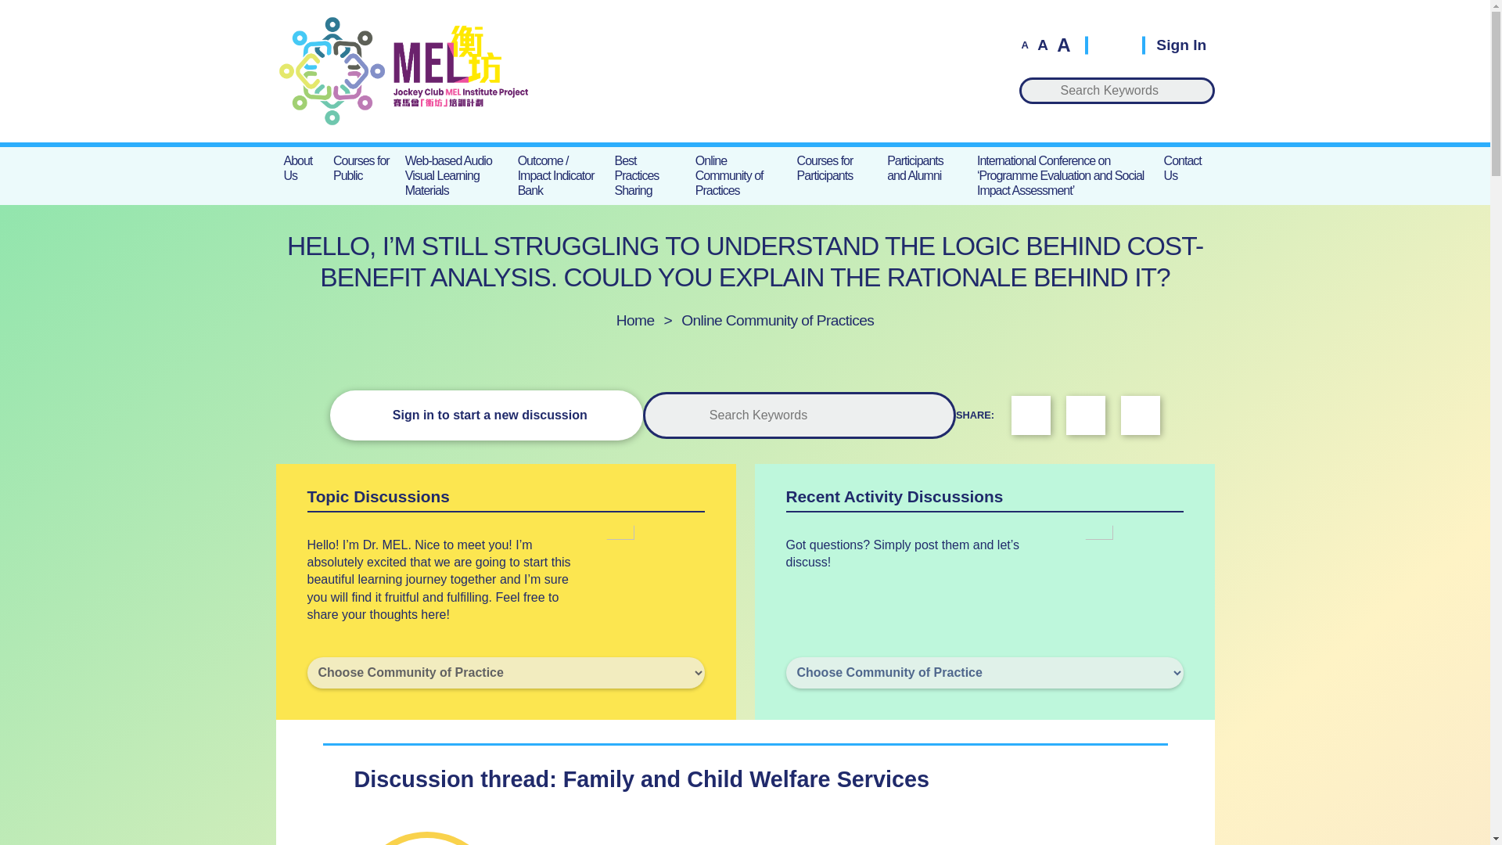  What do you see at coordinates (1062, 45) in the screenshot?
I see `A` at bounding box center [1062, 45].